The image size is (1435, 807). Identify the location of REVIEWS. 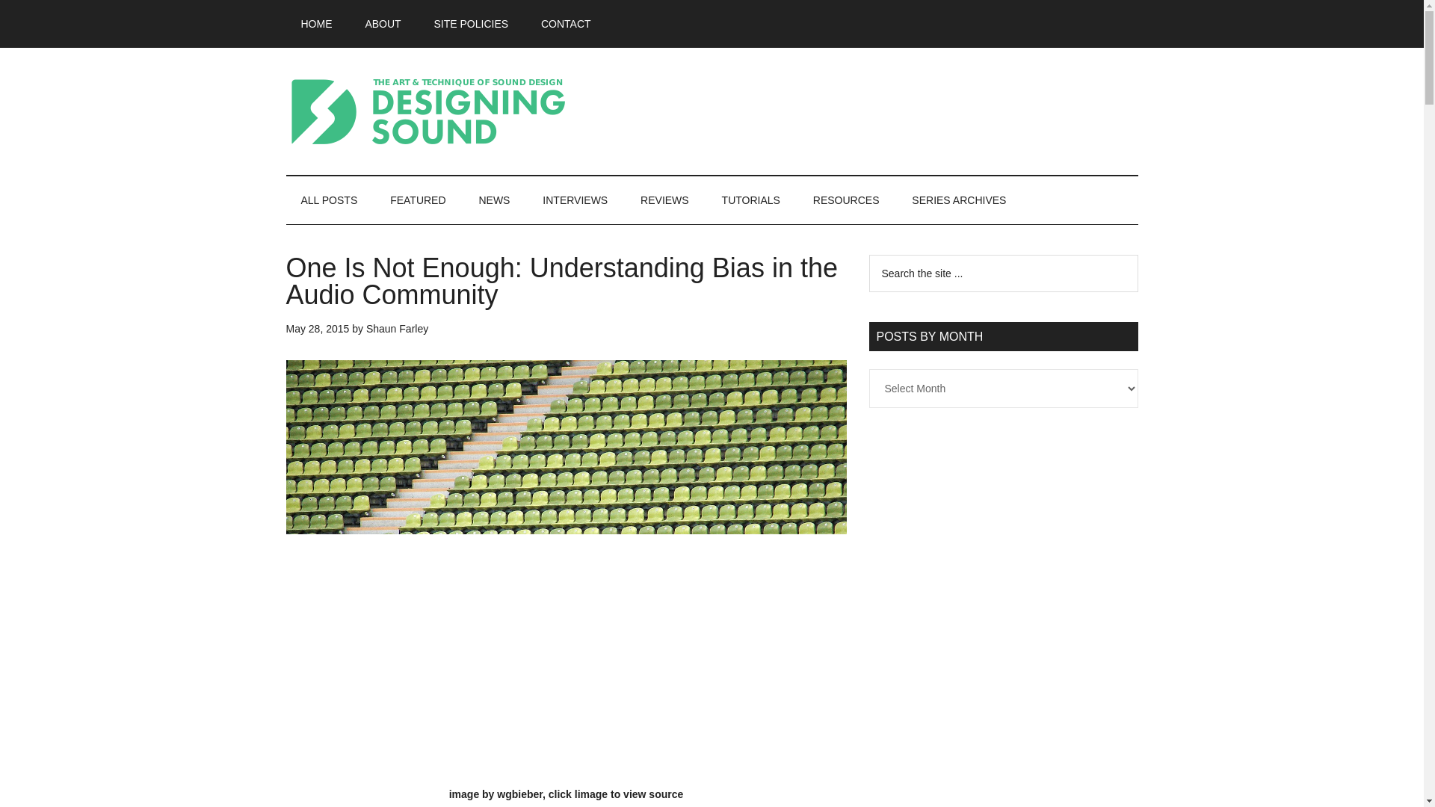
(665, 200).